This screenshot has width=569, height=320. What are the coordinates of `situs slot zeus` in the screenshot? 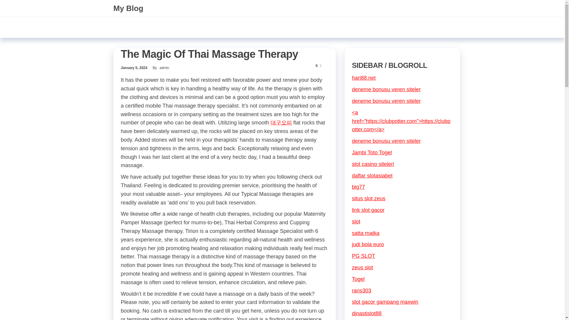 It's located at (369, 199).